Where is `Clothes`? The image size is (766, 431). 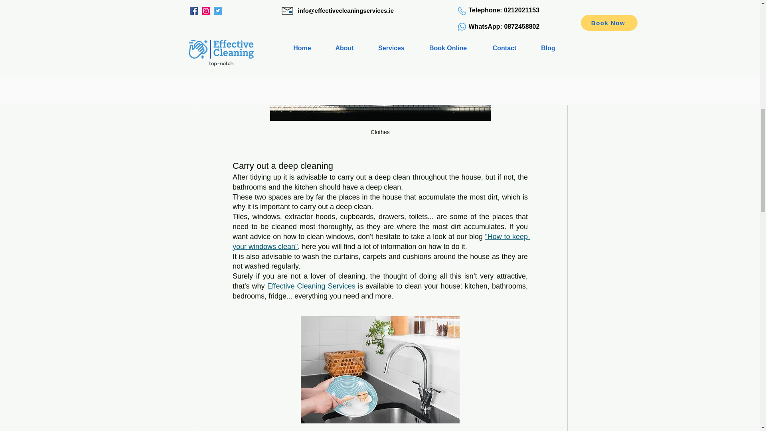 Clothes is located at coordinates (380, 72).